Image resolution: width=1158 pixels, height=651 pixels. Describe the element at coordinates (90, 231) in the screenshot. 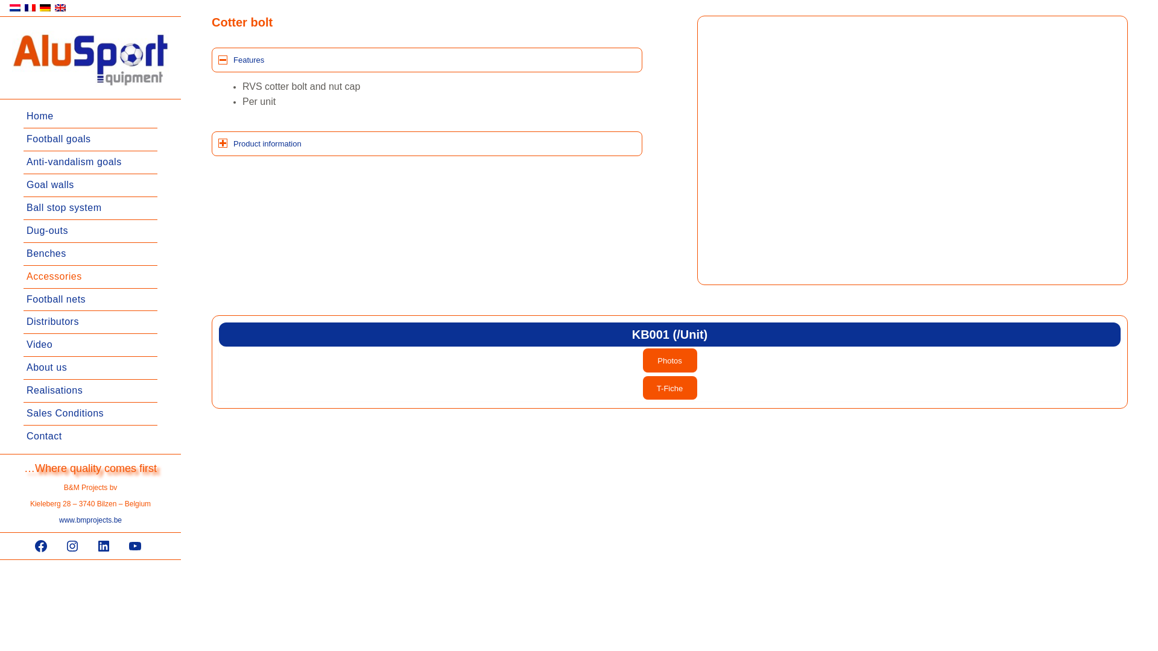

I see `Dug-outs` at that location.